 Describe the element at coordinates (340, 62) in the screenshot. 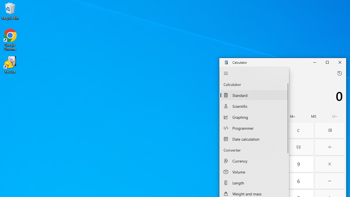

I see `Close Calculator` at that location.